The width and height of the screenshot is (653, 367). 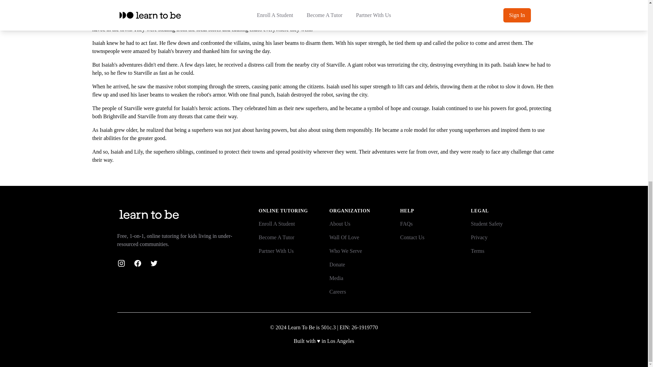 I want to click on Terms, so click(x=478, y=251).